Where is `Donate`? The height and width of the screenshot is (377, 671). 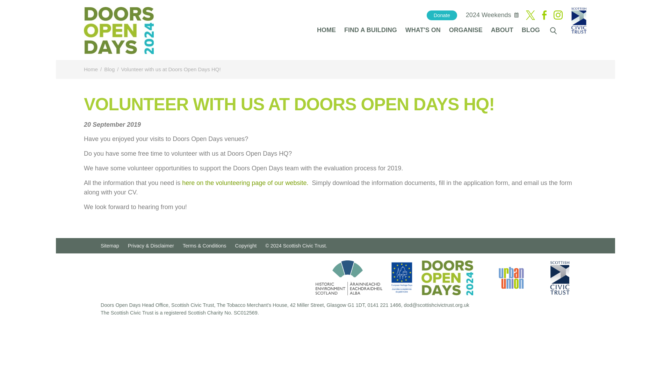
Donate is located at coordinates (442, 15).